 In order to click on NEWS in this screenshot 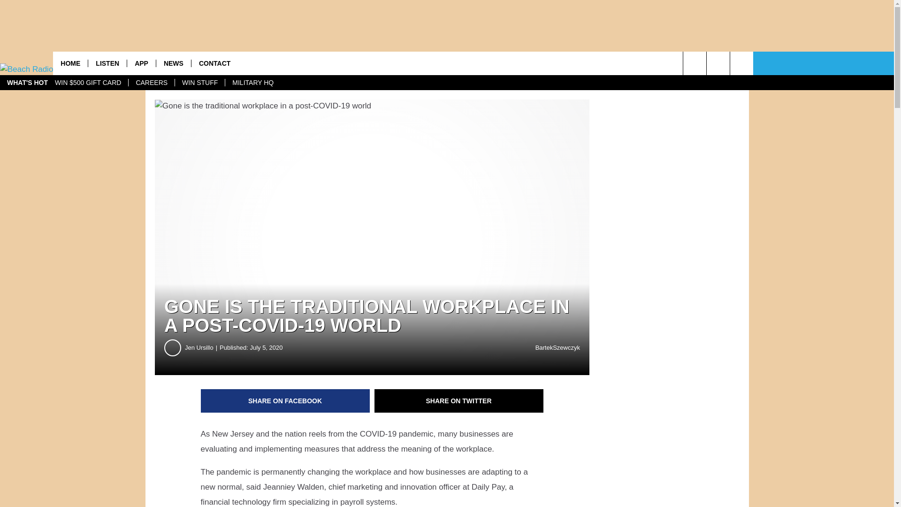, I will do `click(174, 63)`.